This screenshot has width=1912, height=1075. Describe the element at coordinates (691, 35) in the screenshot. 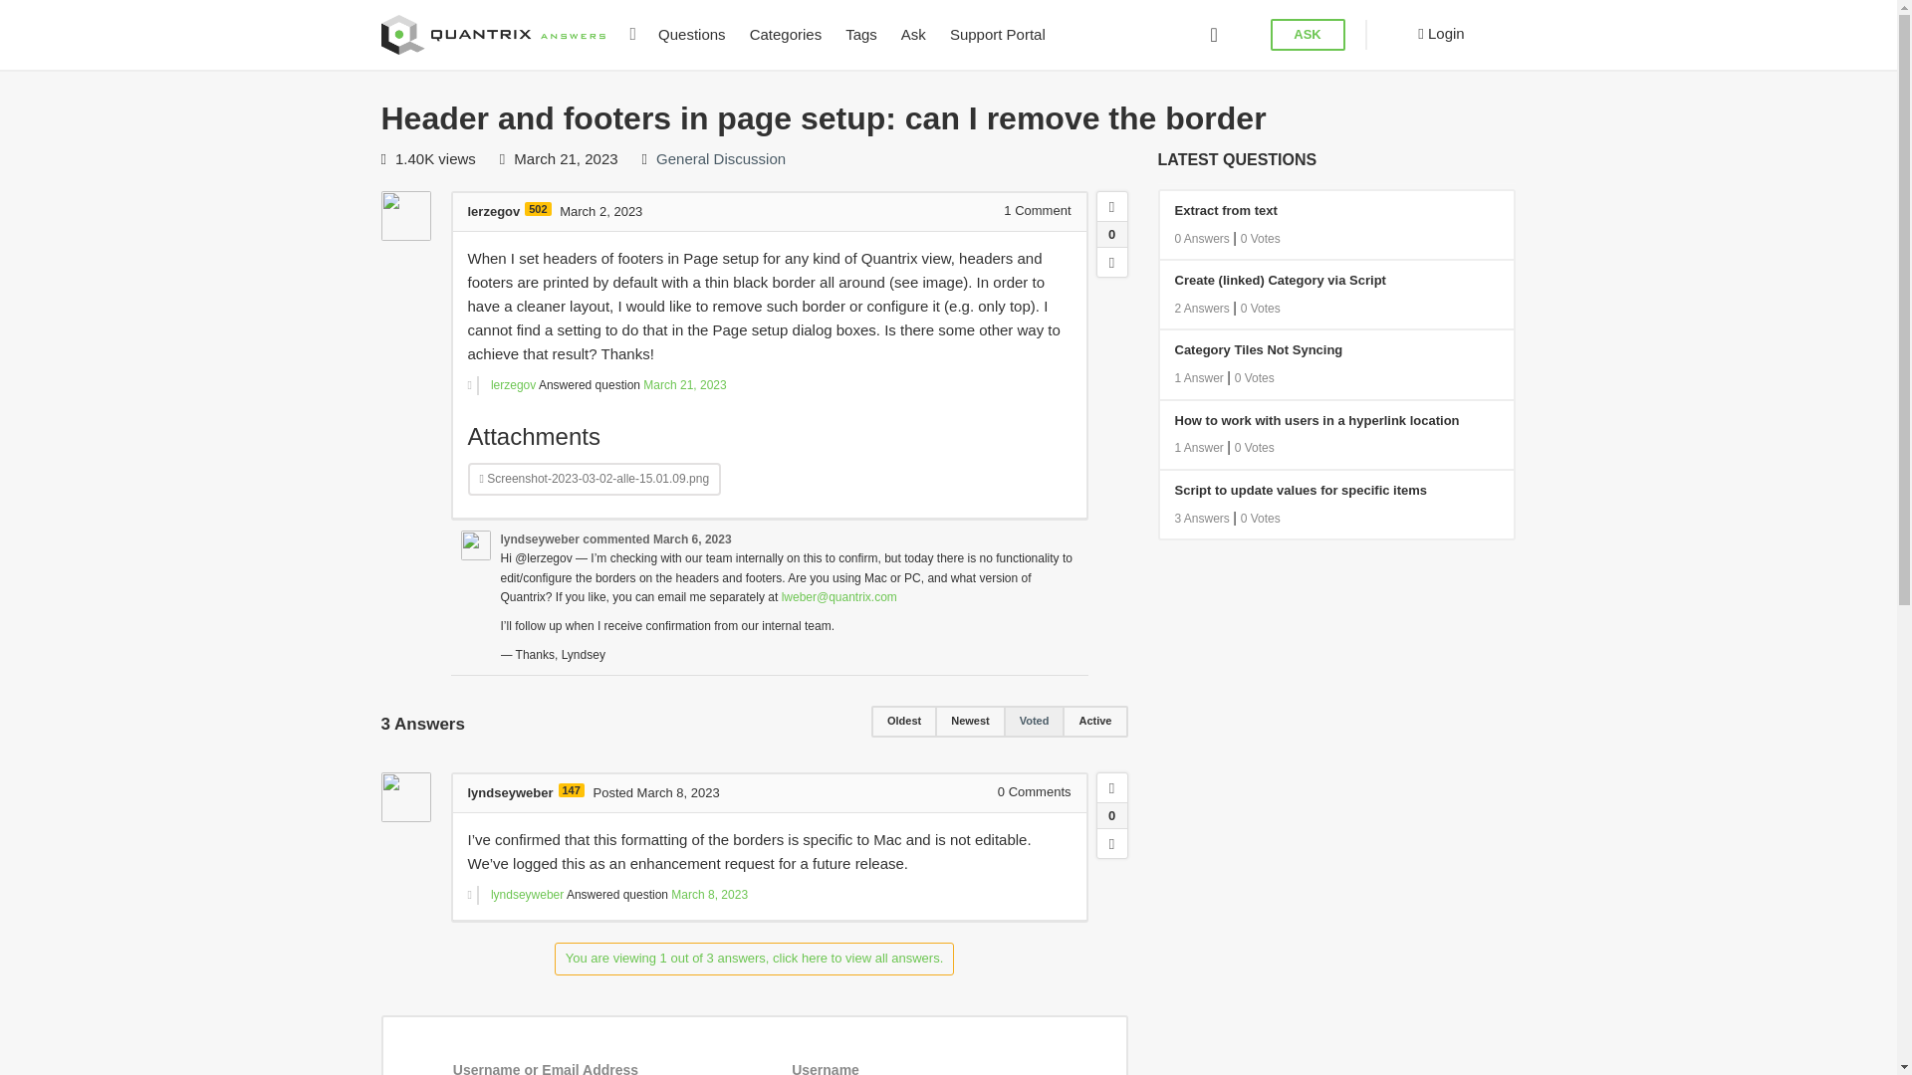

I see `Questions` at that location.